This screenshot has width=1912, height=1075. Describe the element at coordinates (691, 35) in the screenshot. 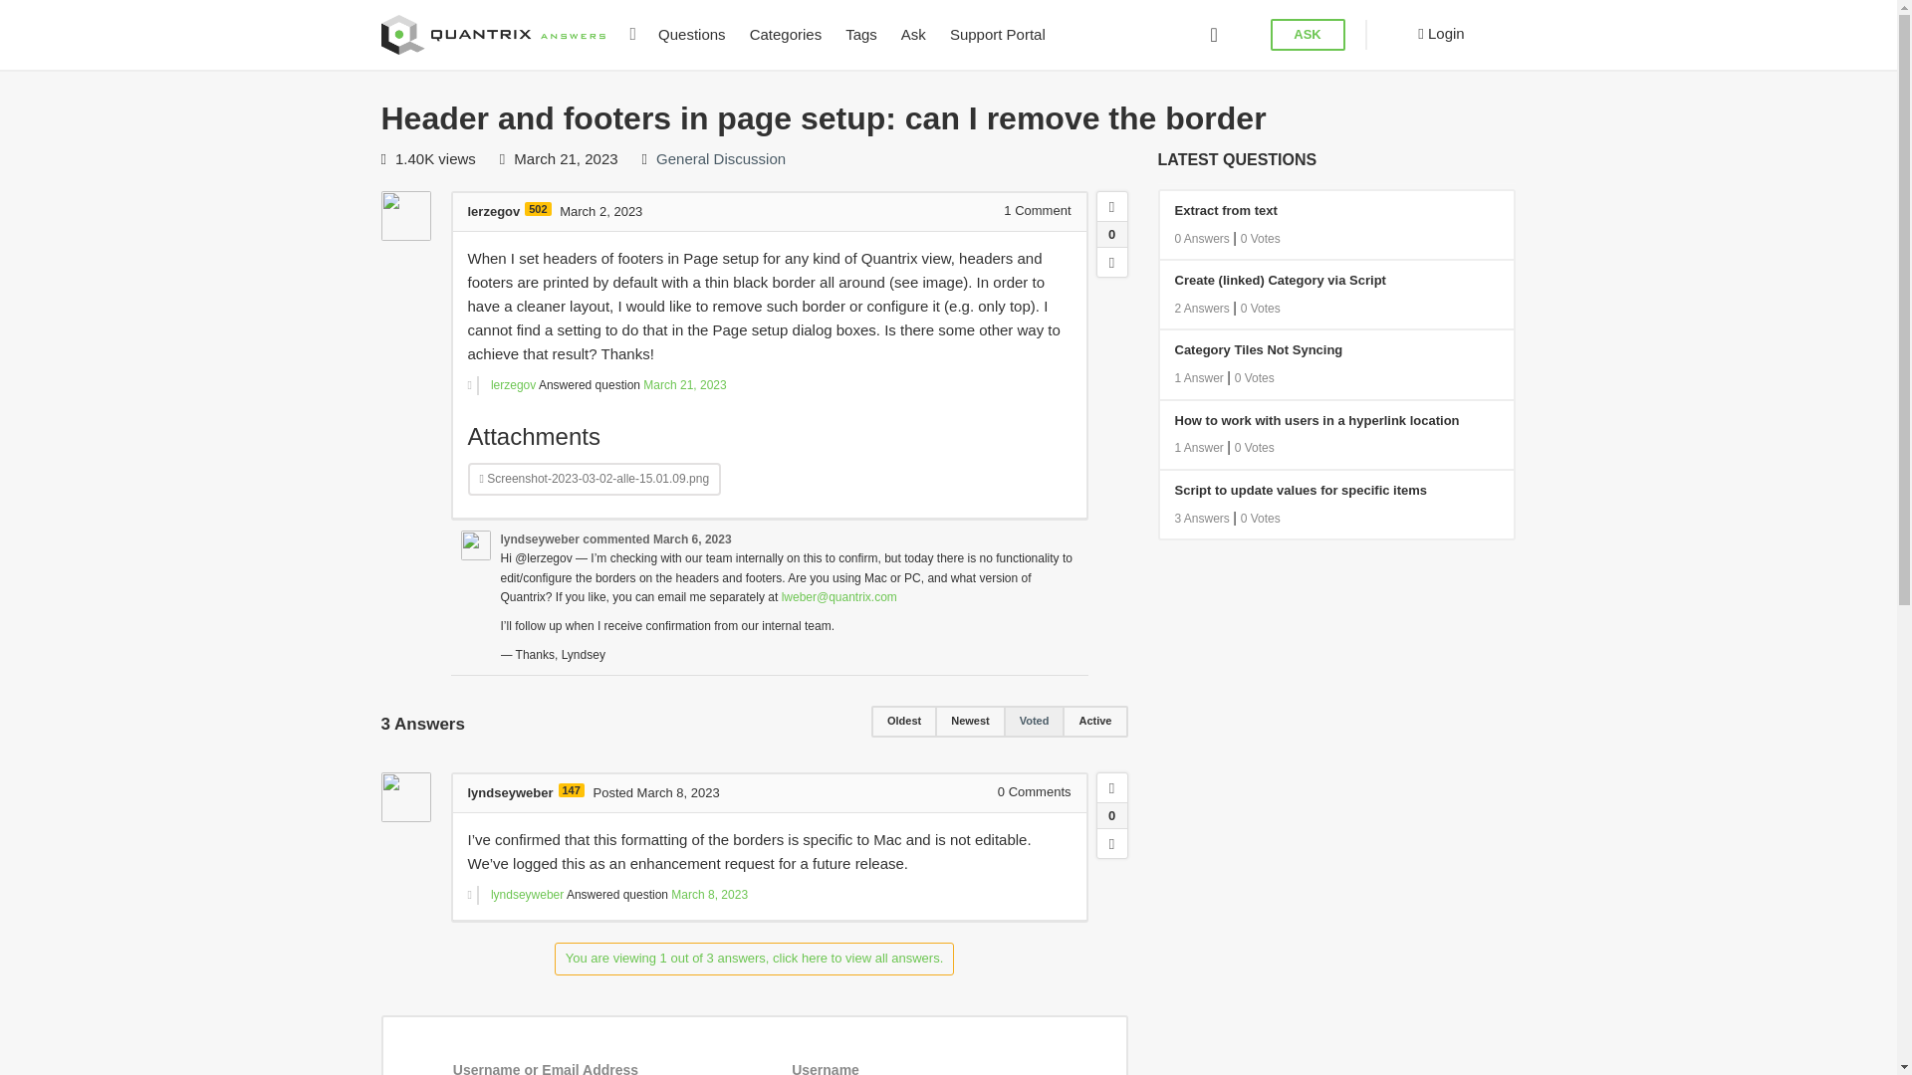

I see `Questions` at that location.